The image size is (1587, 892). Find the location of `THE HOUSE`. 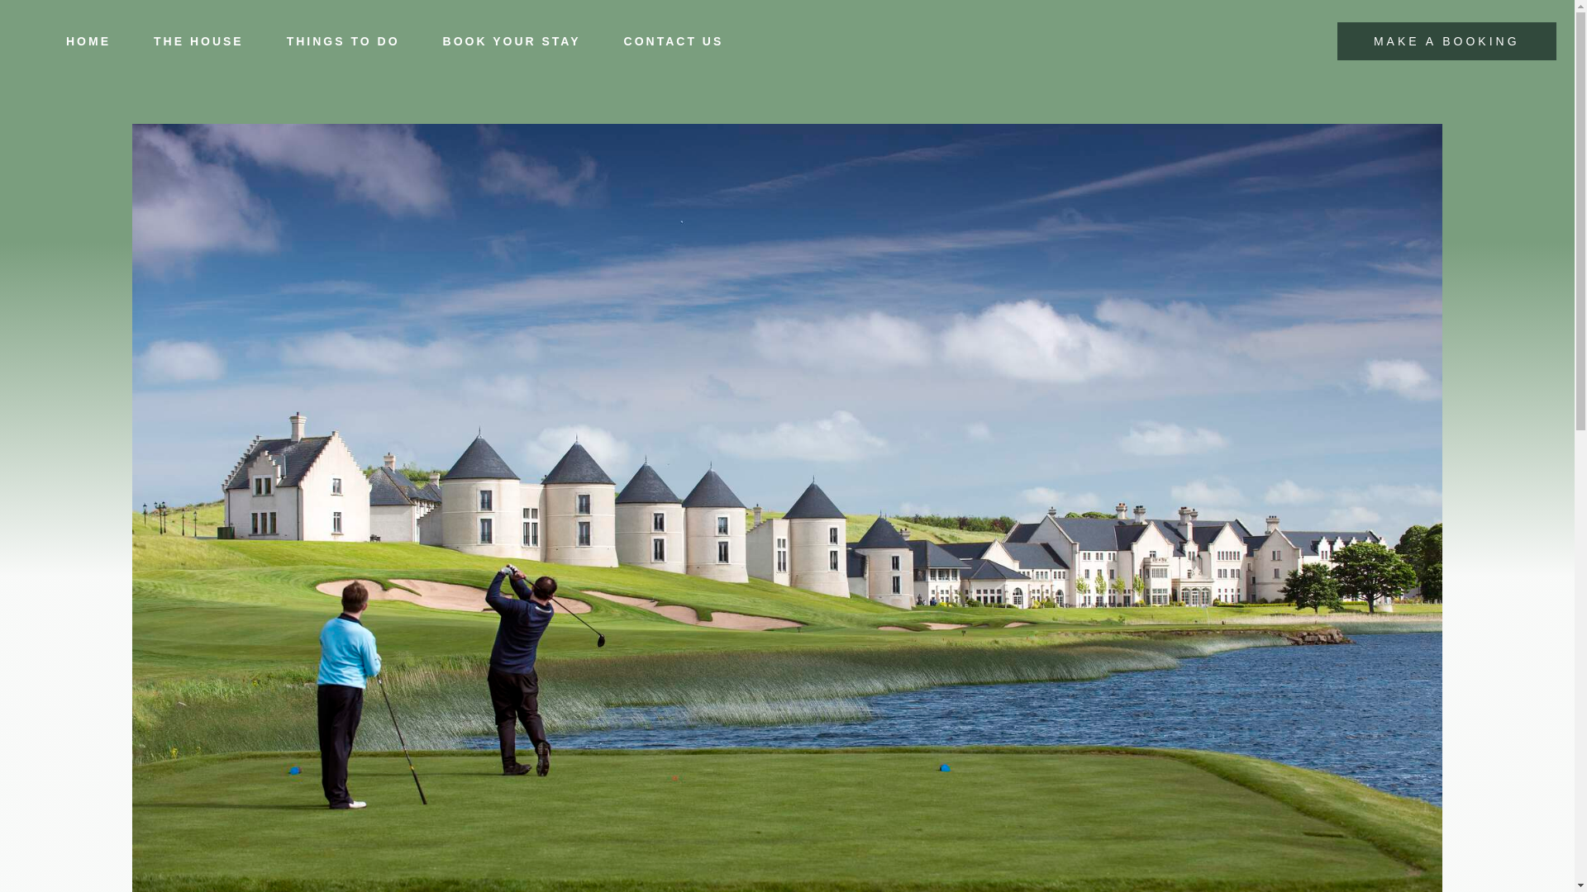

THE HOUSE is located at coordinates (198, 41).